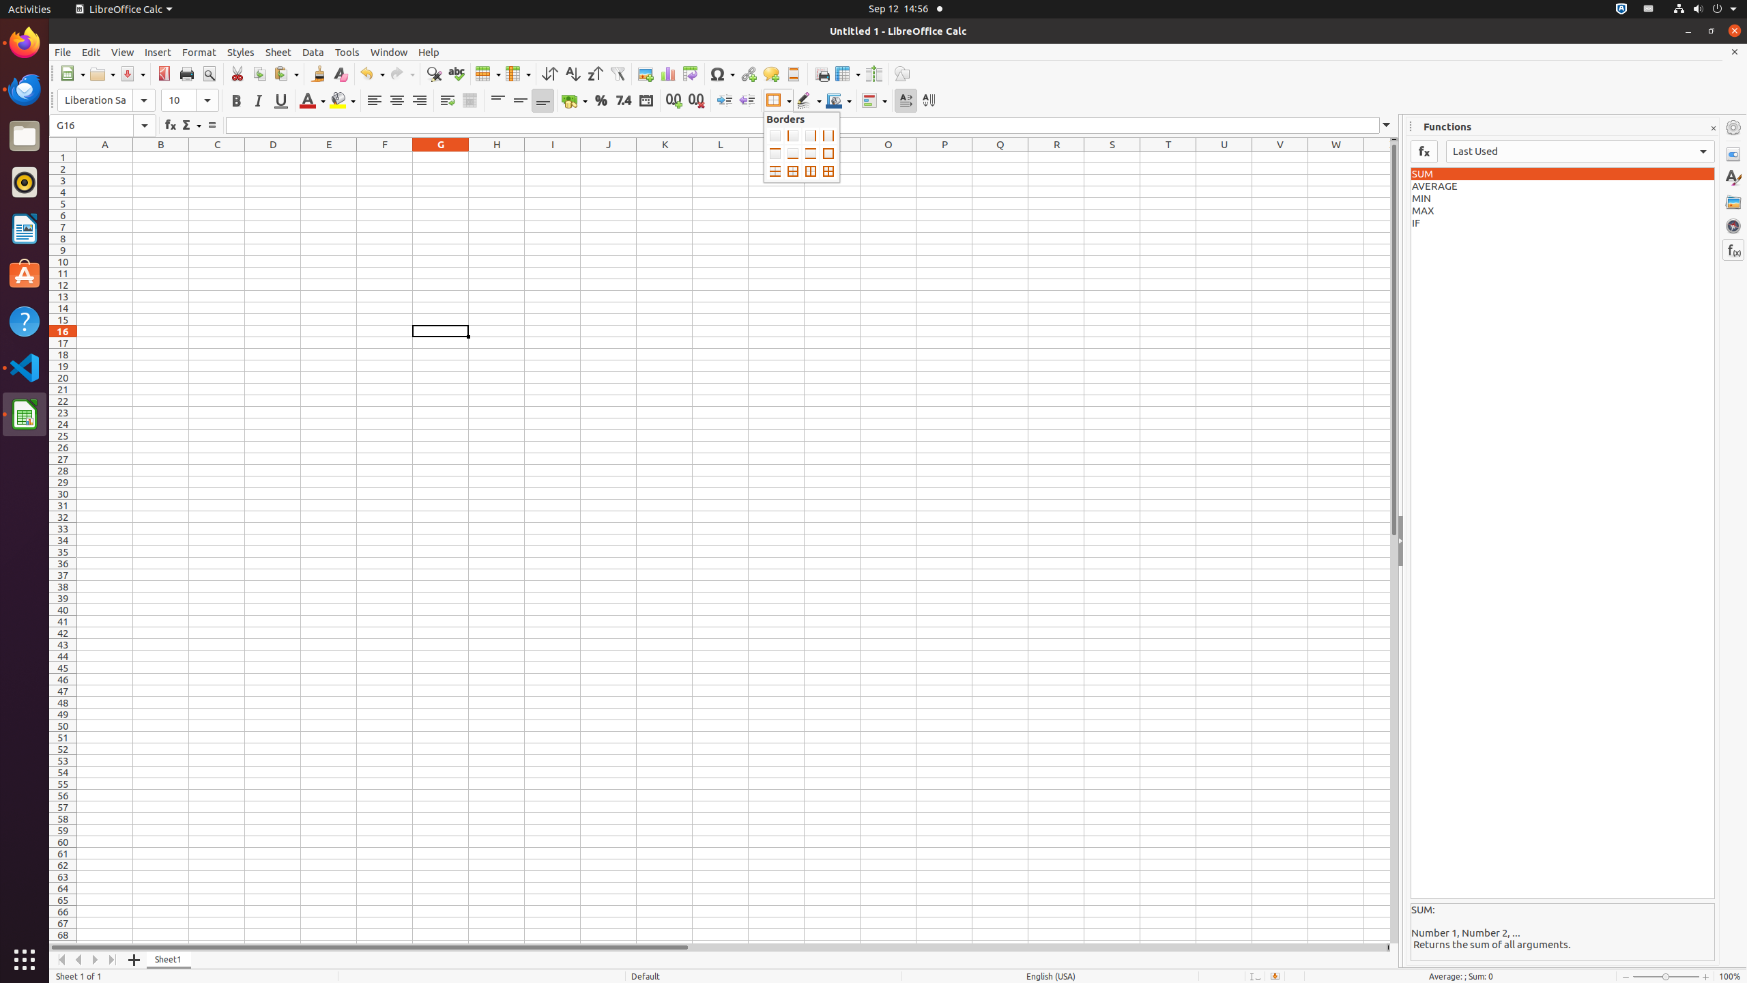 The width and height of the screenshot is (1747, 983). What do you see at coordinates (721, 157) in the screenshot?
I see `L1` at bounding box center [721, 157].